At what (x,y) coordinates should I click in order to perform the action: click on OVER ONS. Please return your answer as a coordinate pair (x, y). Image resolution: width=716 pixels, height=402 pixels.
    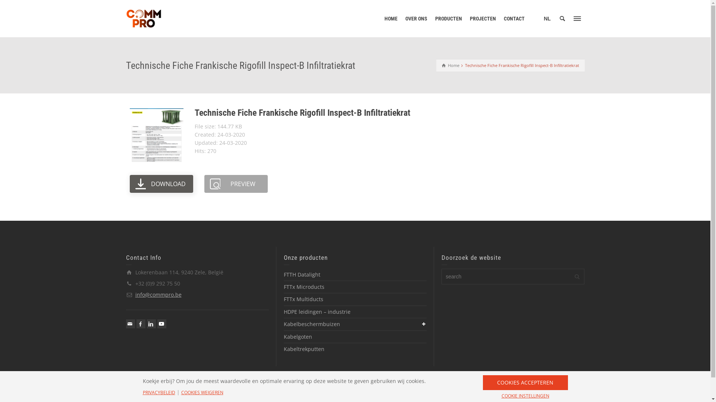
    Looking at the image, I should click on (416, 19).